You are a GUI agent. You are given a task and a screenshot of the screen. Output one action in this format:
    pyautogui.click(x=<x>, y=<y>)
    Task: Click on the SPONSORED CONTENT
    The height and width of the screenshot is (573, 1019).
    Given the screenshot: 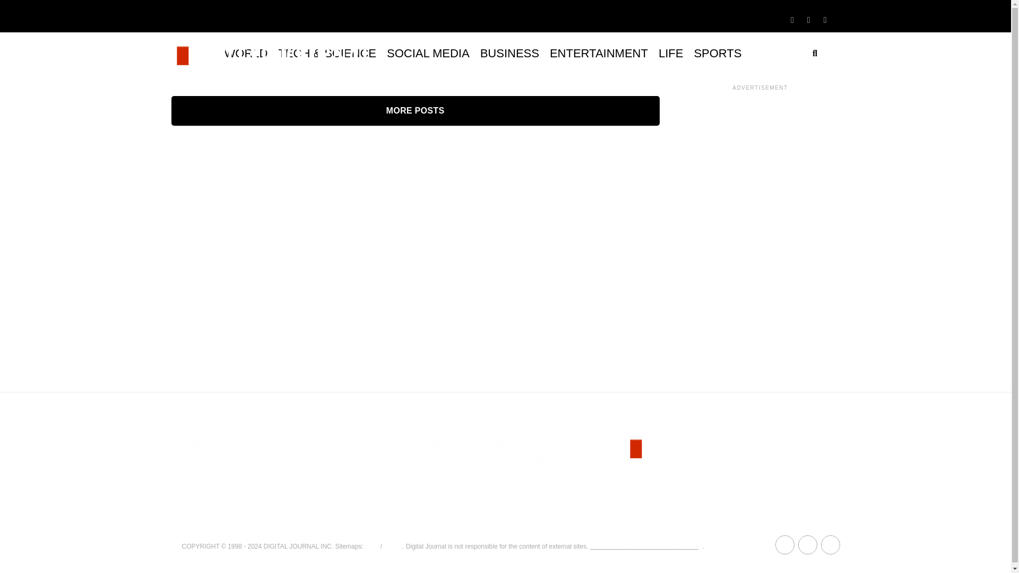 What is the action you would take?
    pyautogui.click(x=228, y=472)
    